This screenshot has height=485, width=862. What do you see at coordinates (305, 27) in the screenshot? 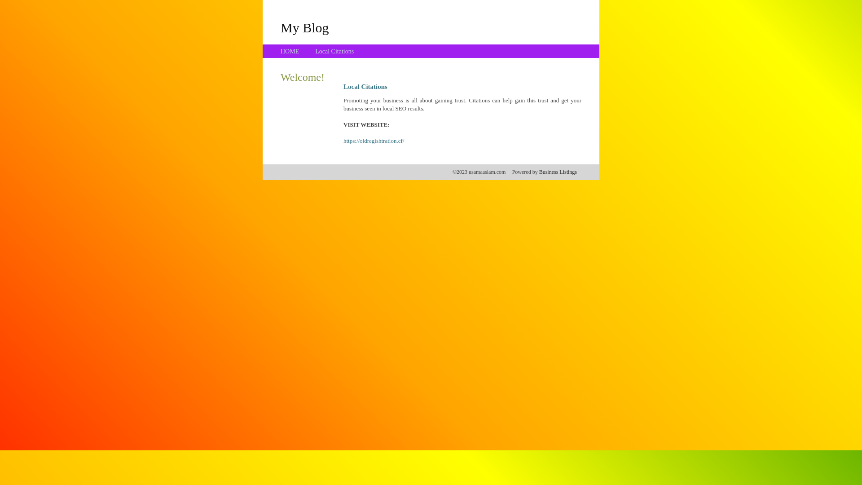
I see `My Blog` at bounding box center [305, 27].